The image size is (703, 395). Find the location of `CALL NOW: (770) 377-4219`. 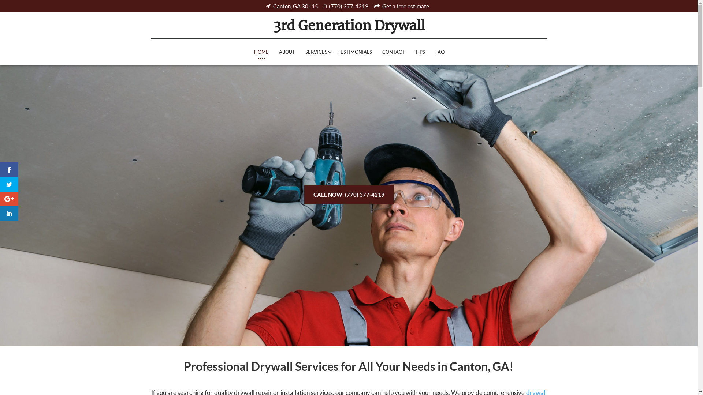

CALL NOW: (770) 377-4219 is located at coordinates (349, 195).